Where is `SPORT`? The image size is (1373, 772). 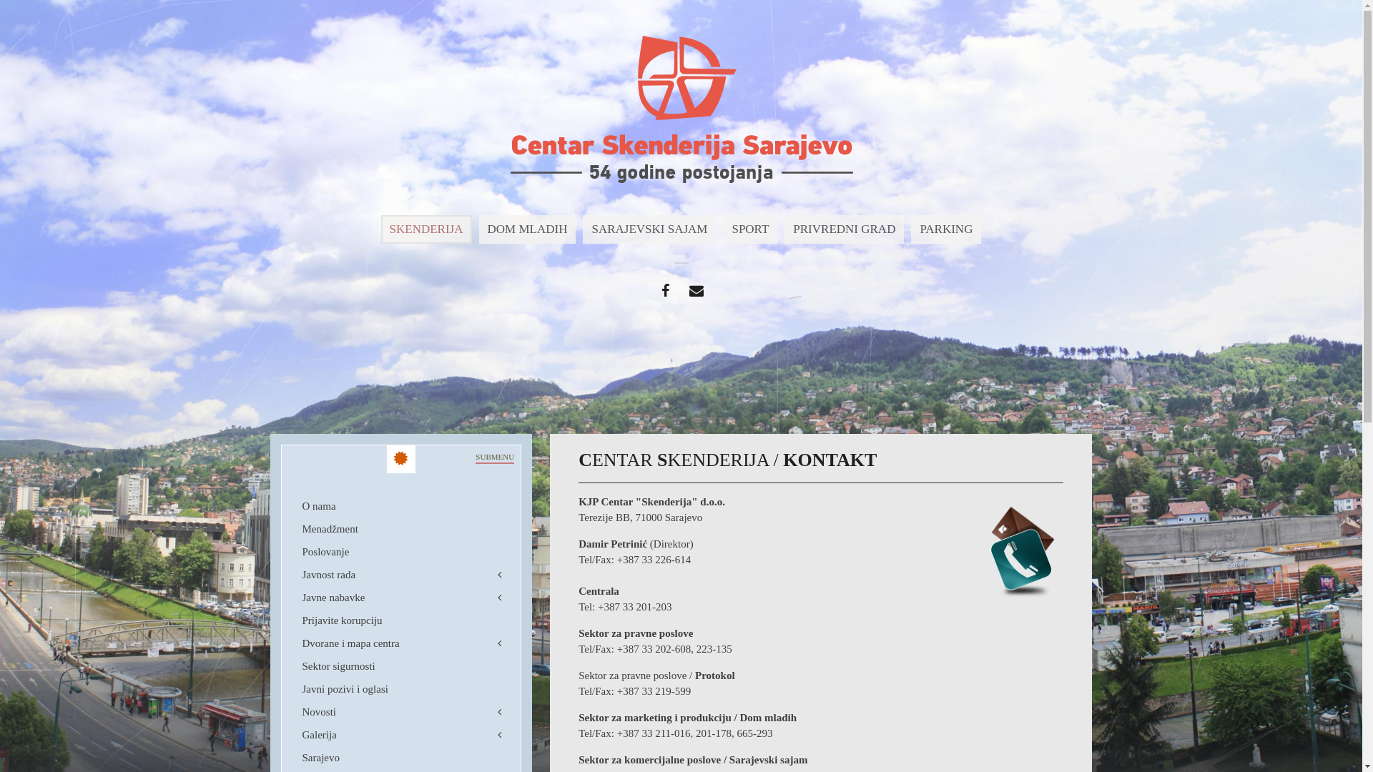 SPORT is located at coordinates (750, 229).